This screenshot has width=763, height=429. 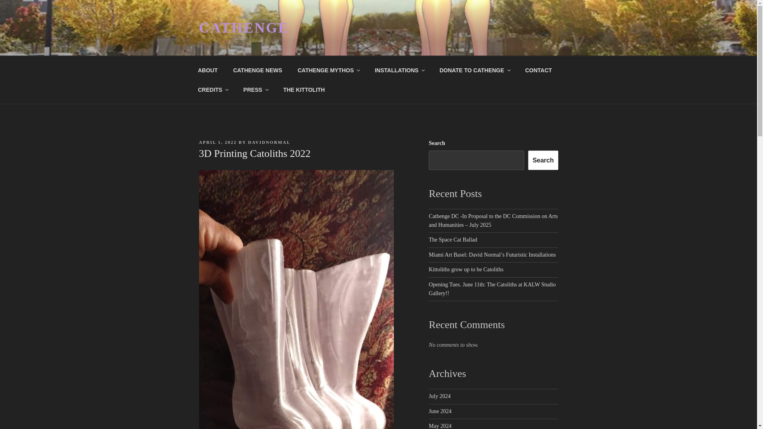 What do you see at coordinates (399, 70) in the screenshot?
I see `INSTALLATIONS` at bounding box center [399, 70].